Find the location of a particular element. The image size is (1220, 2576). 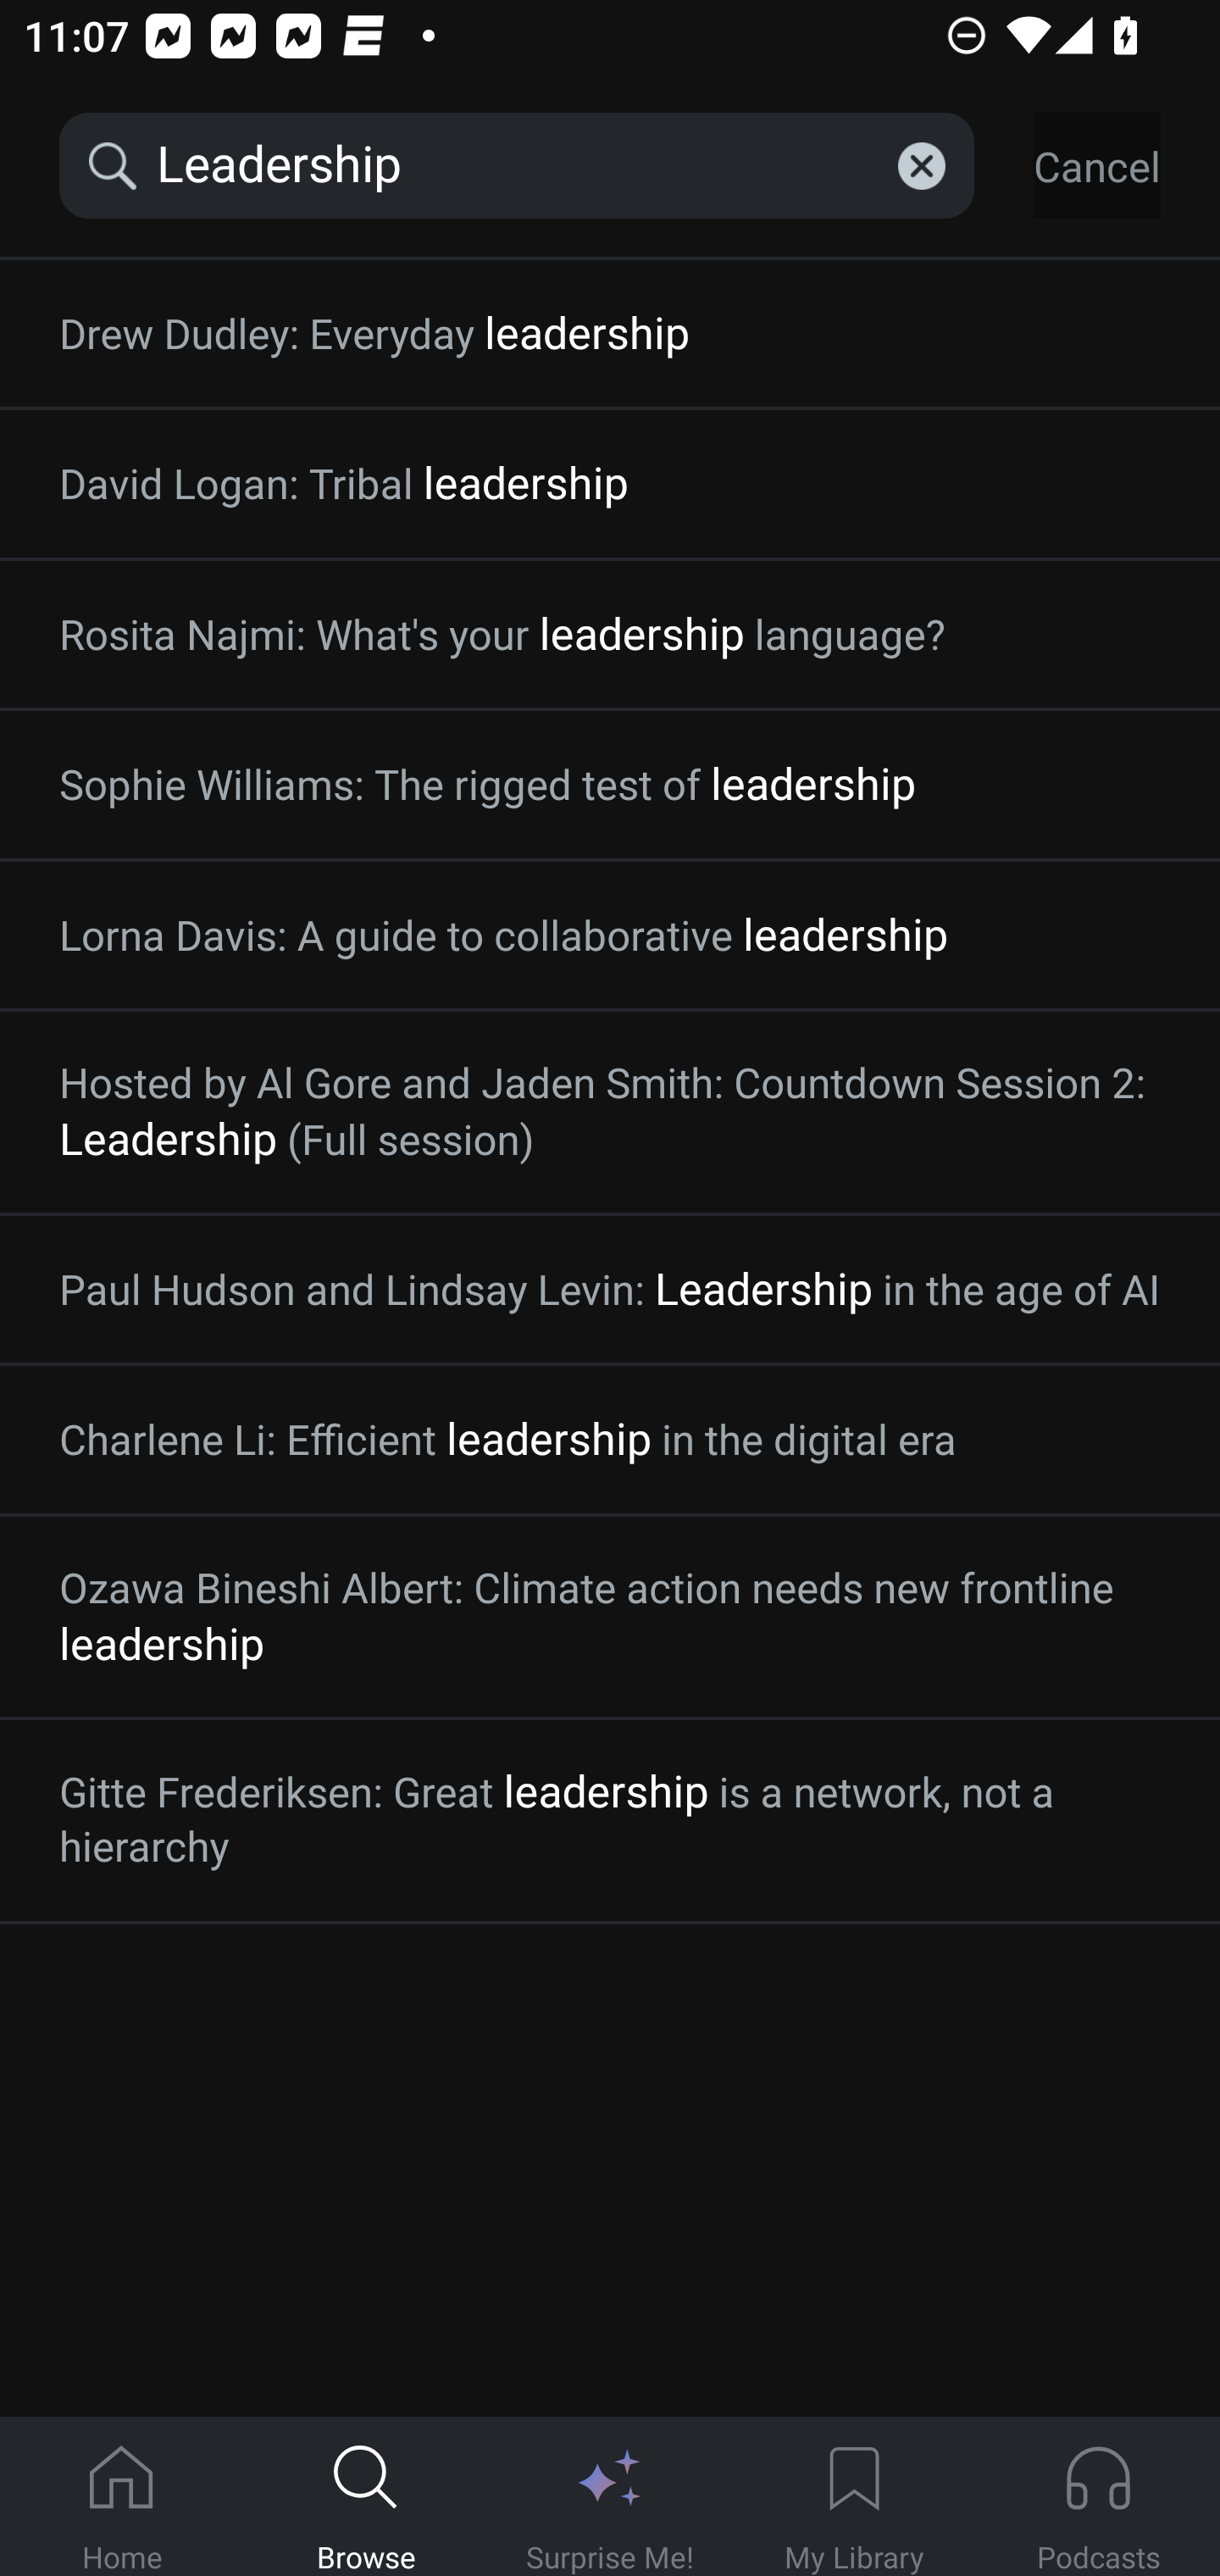

My Library is located at coordinates (854, 2497).